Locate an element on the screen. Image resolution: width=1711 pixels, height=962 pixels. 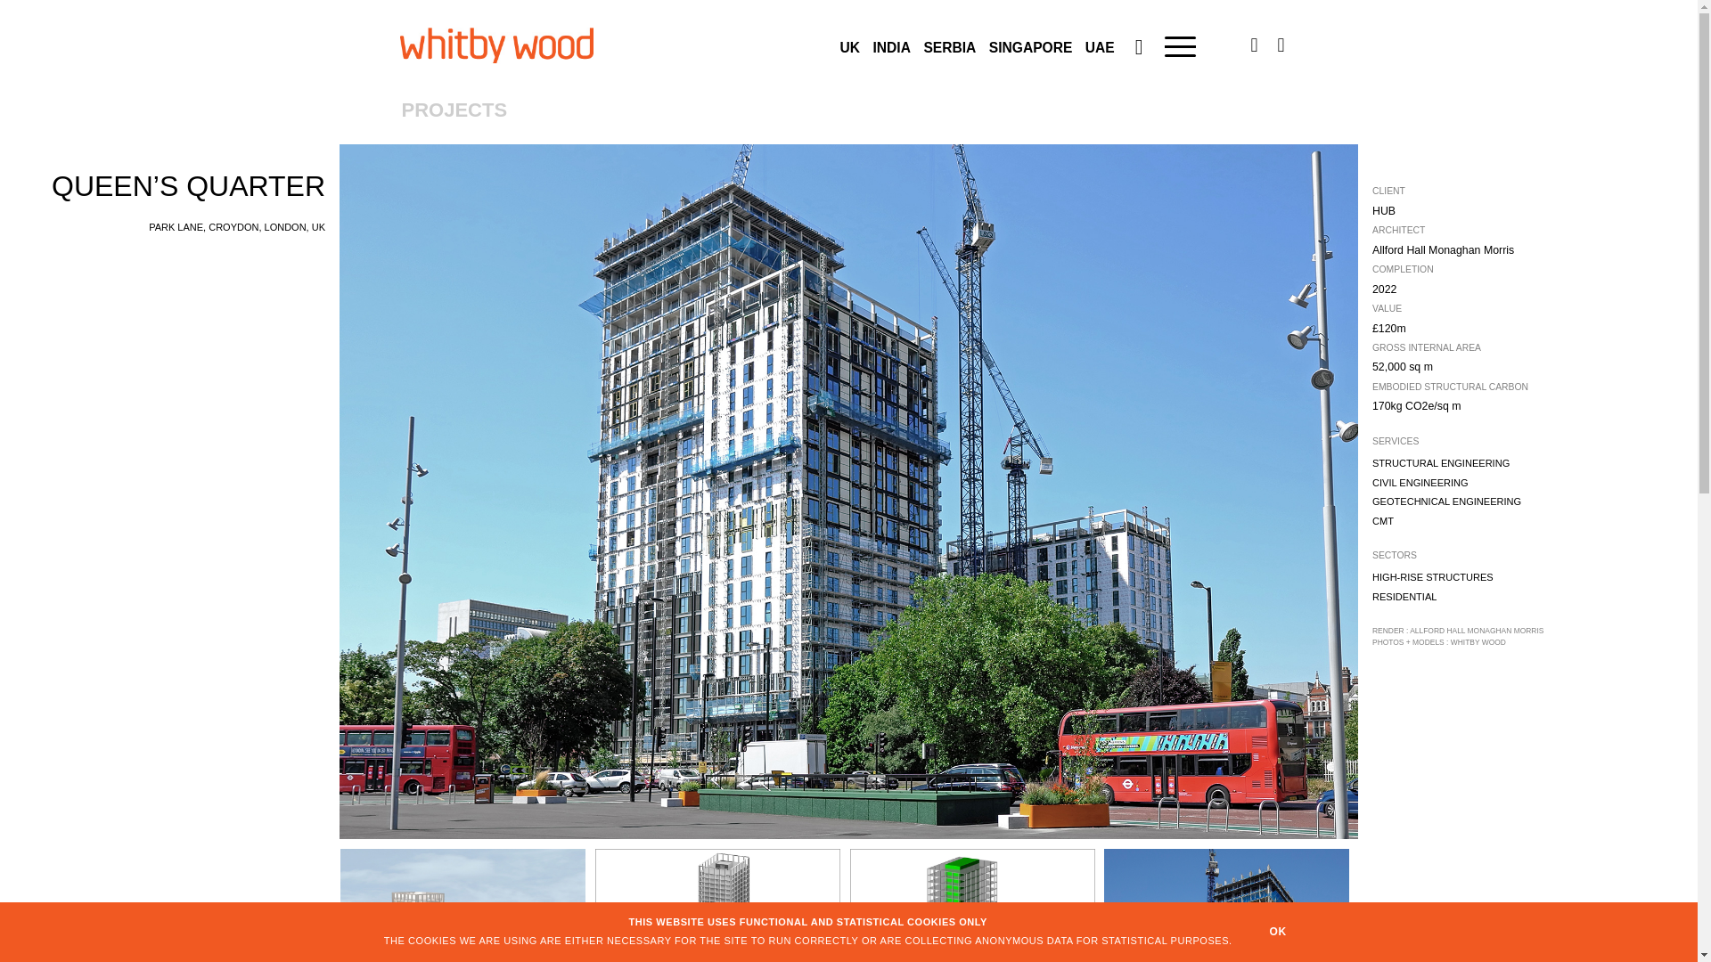
LinkedIn is located at coordinates (1254, 45).